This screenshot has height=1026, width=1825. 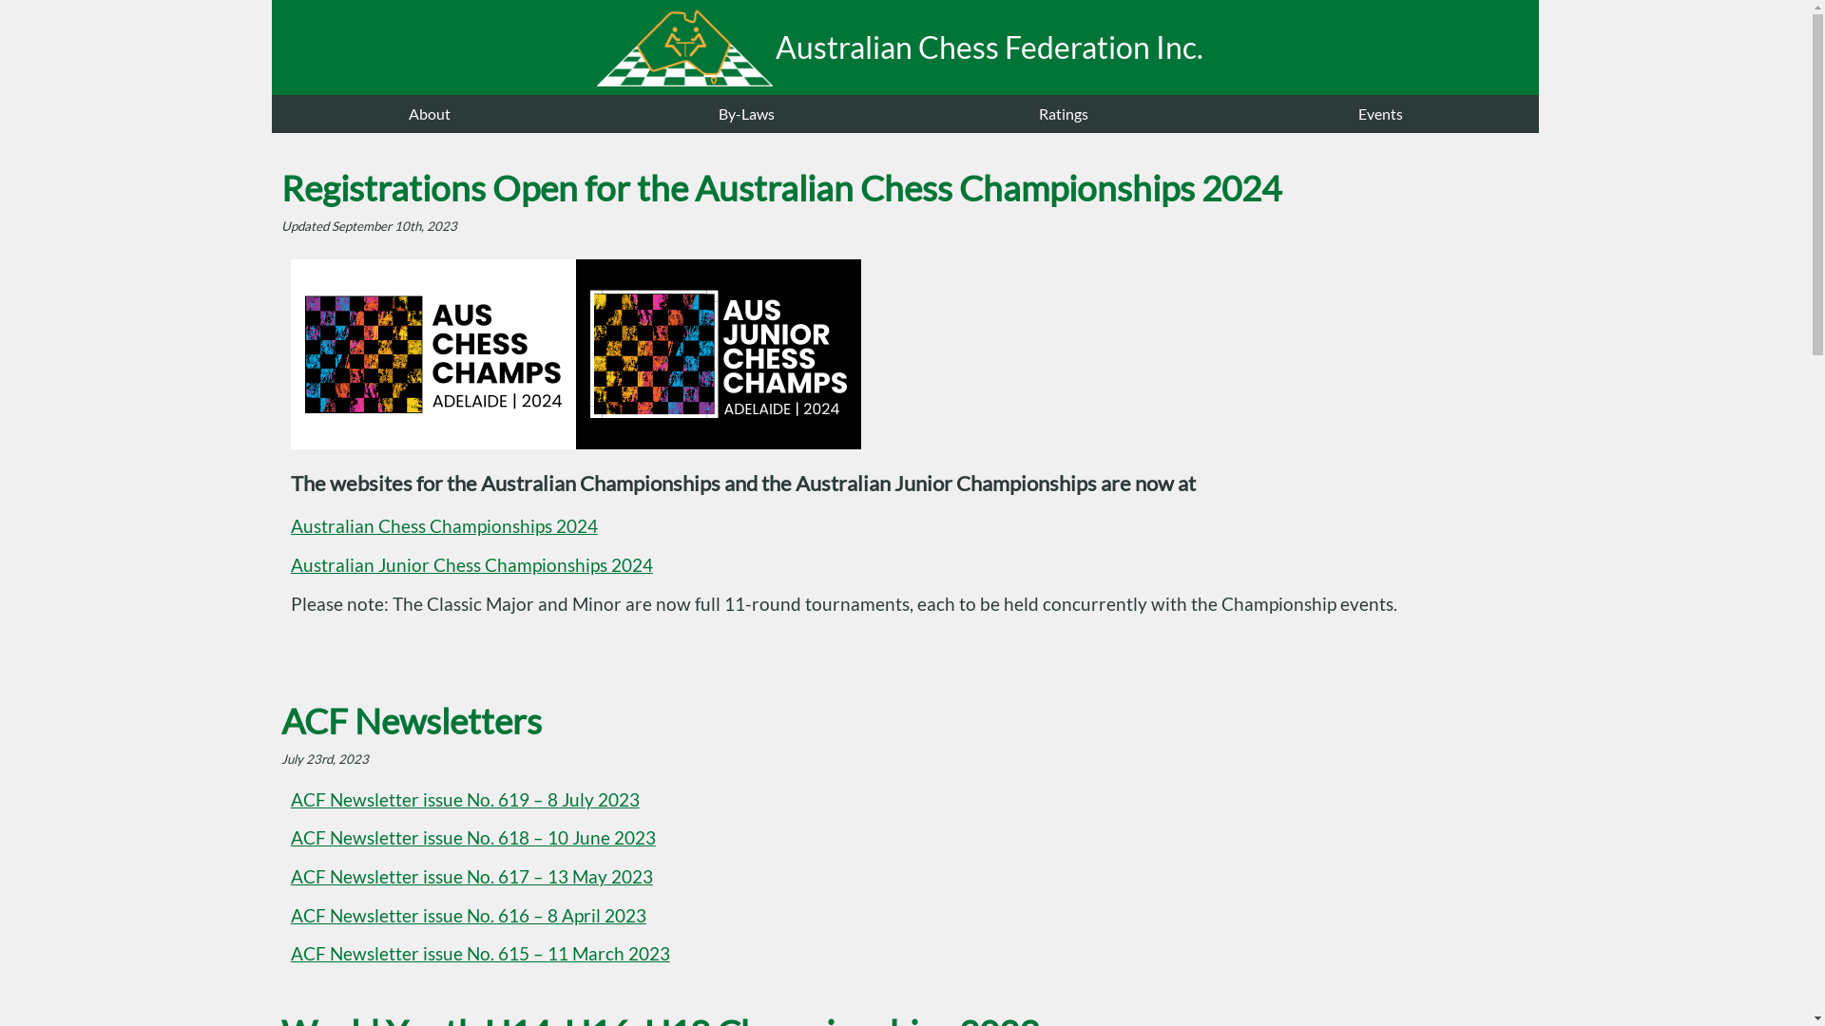 I want to click on About, so click(x=430, y=114).